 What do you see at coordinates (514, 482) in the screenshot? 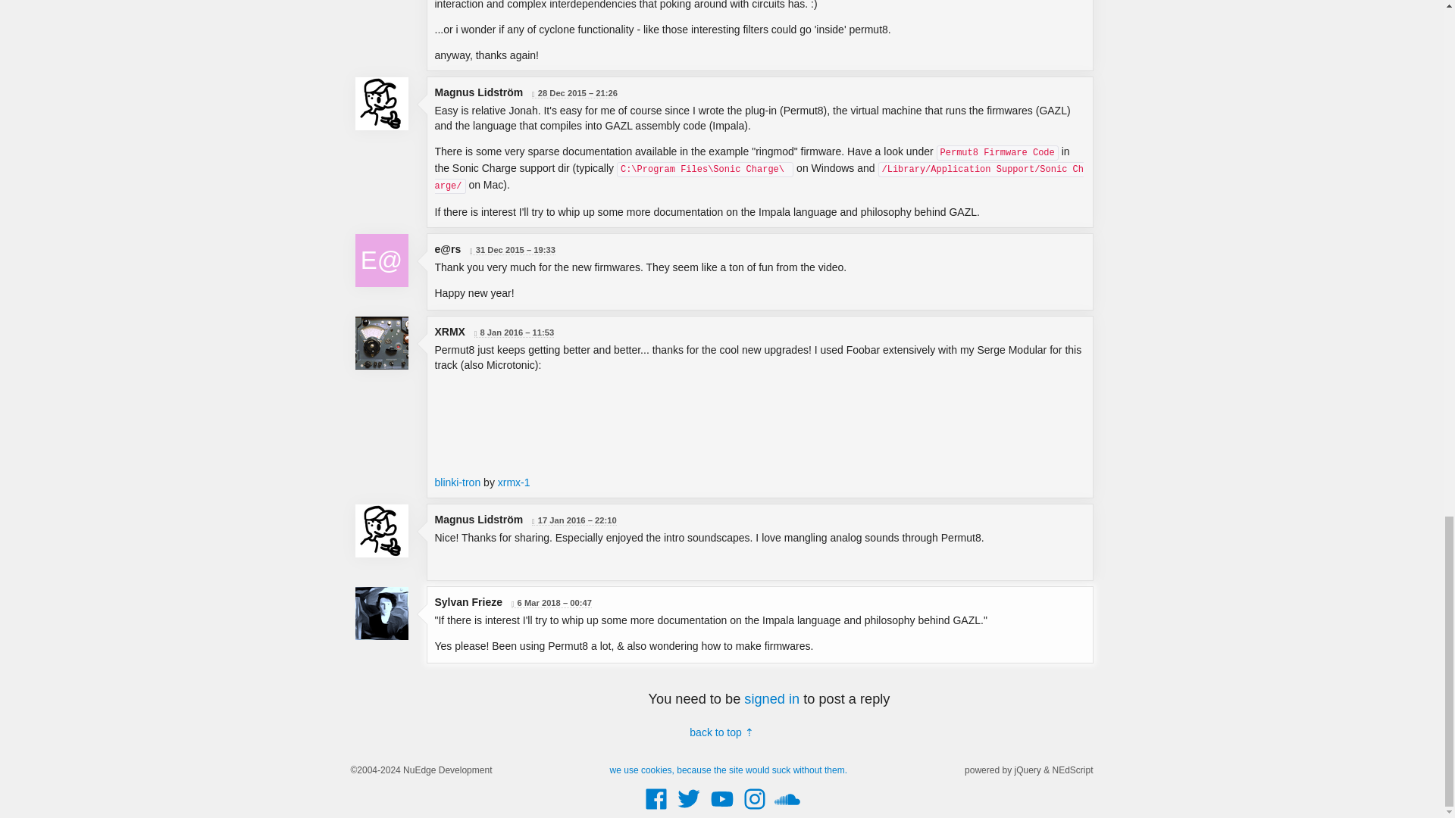
I see `xrmx-1` at bounding box center [514, 482].